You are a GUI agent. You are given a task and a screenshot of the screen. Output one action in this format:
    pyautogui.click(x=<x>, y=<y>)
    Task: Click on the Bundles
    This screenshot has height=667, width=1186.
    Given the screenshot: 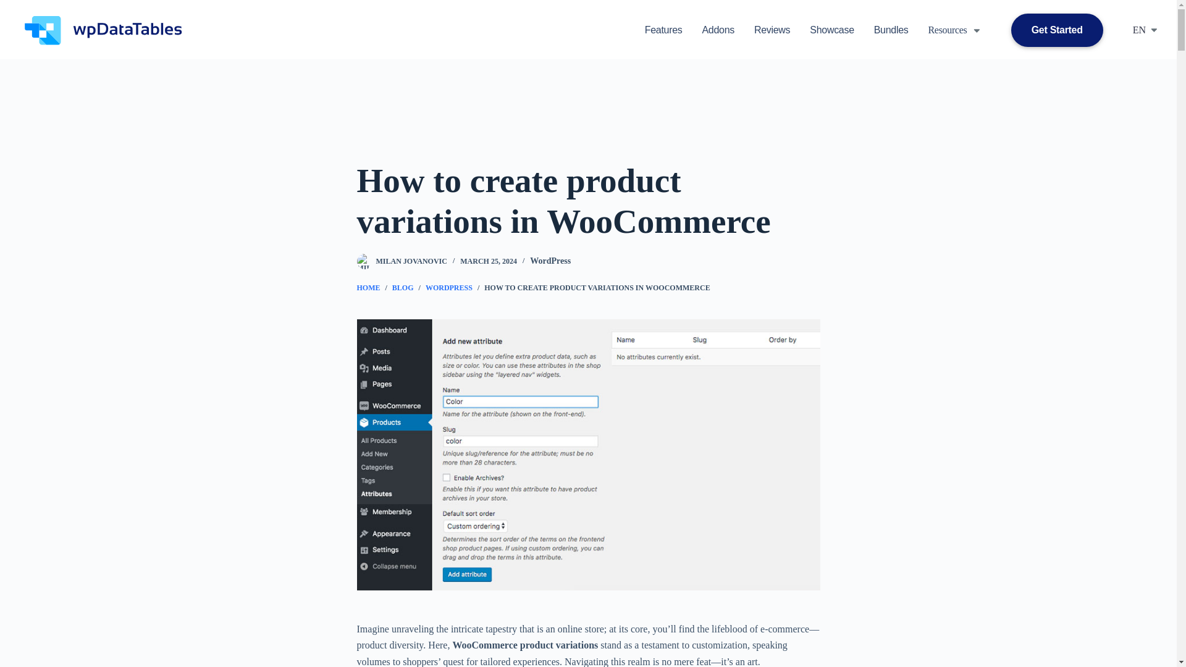 What is the action you would take?
    pyautogui.click(x=891, y=30)
    